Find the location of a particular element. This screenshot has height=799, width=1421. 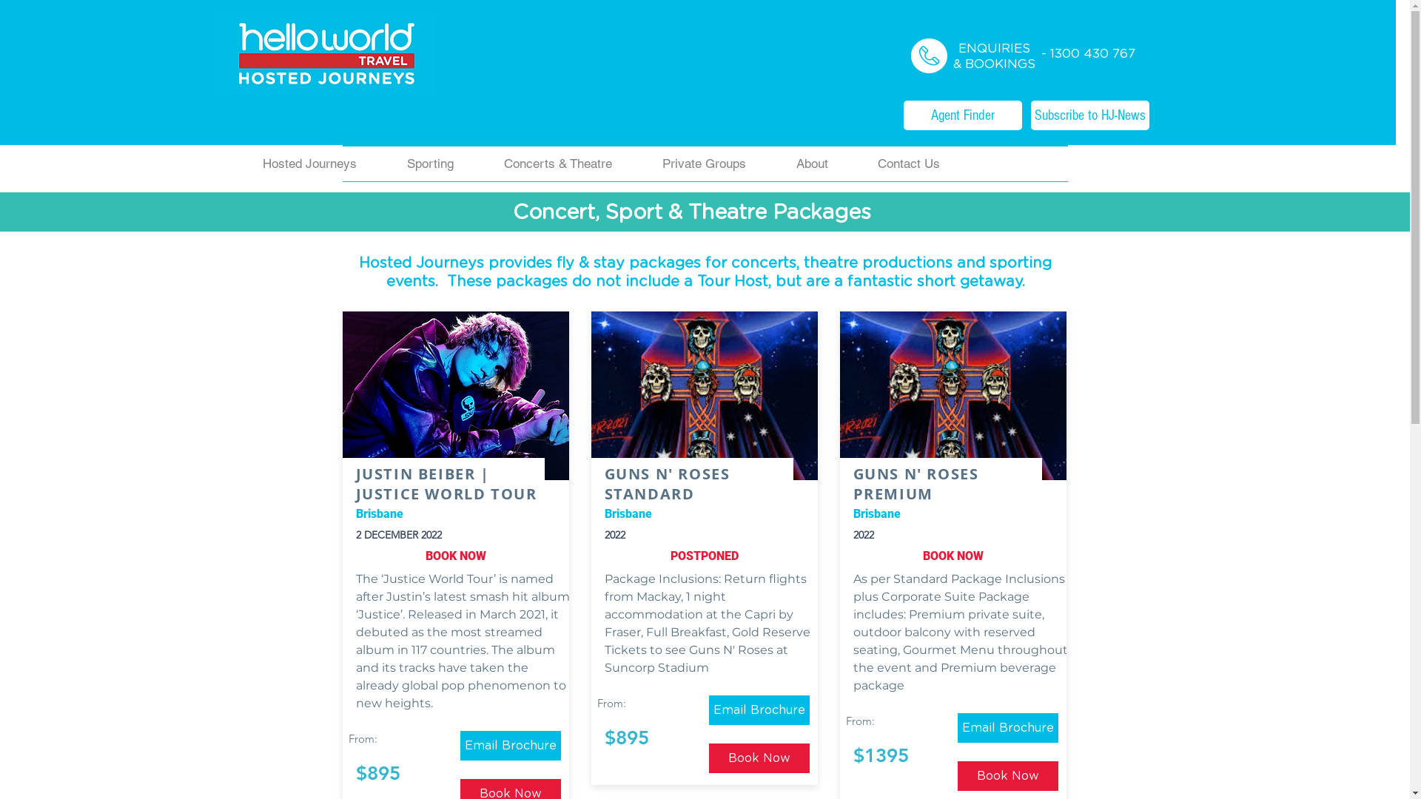

download.jpg is located at coordinates (953, 396).